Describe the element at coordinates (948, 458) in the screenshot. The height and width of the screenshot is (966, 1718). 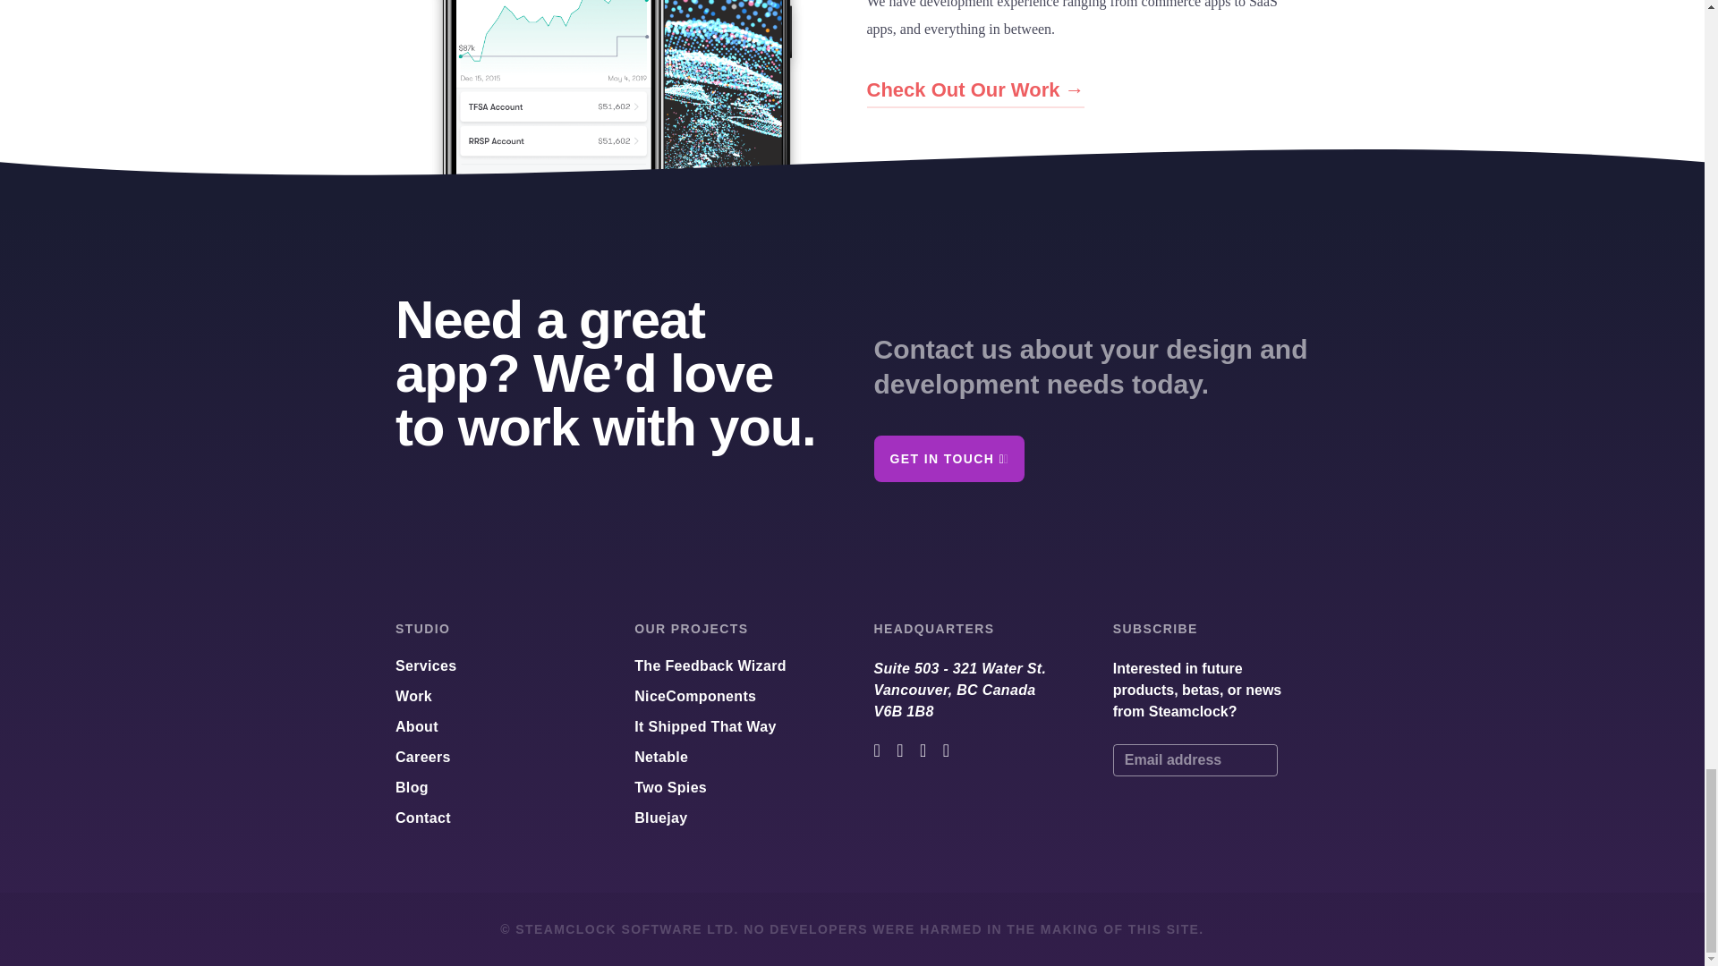
I see `GET IN TOUCH` at that location.